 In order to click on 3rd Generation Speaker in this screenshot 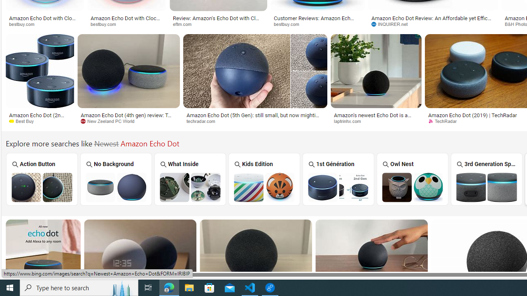, I will do `click(487, 179)`.